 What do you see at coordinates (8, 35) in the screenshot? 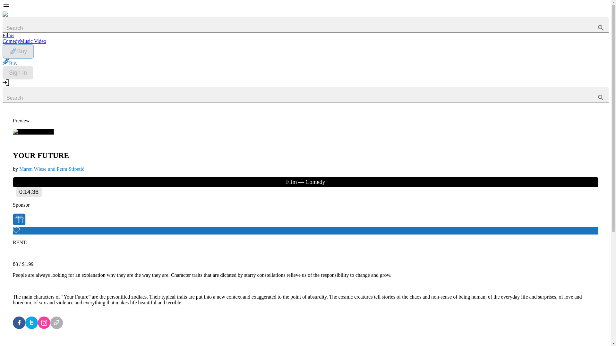
I see `Films` at bounding box center [8, 35].